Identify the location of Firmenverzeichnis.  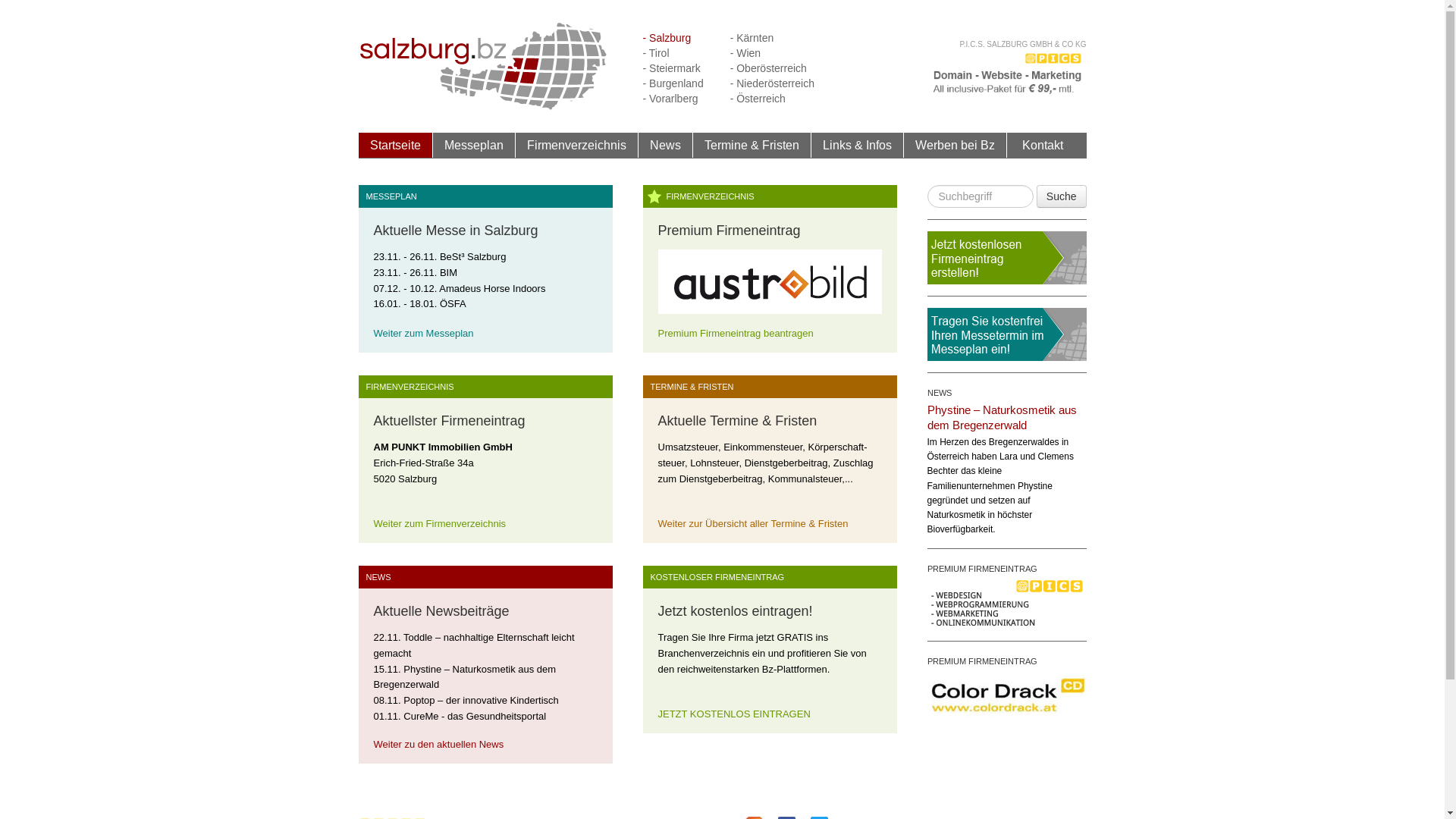
(577, 146).